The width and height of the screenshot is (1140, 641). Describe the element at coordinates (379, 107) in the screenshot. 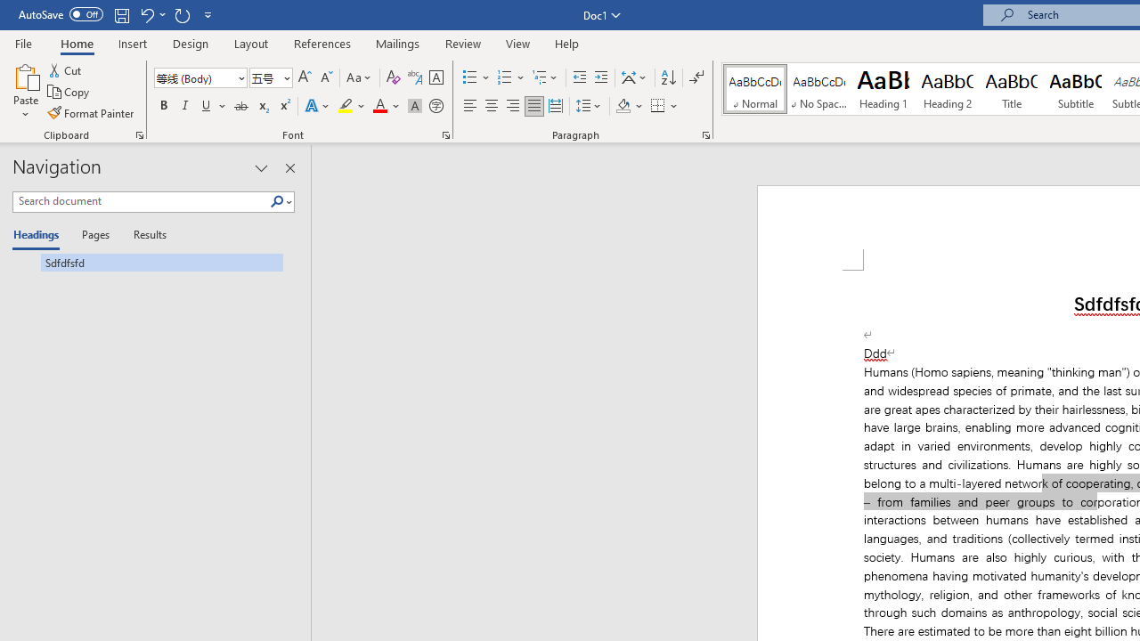

I see `Font Color Red` at that location.